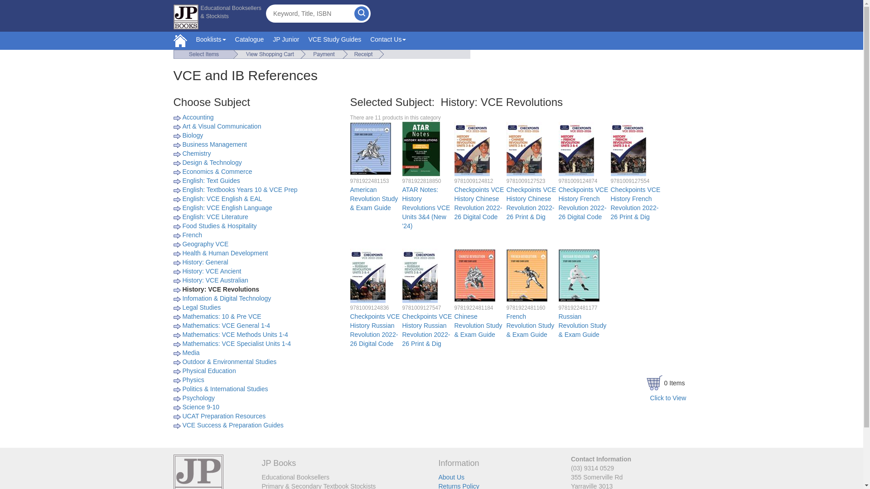  I want to click on Geography VCE, so click(205, 244).